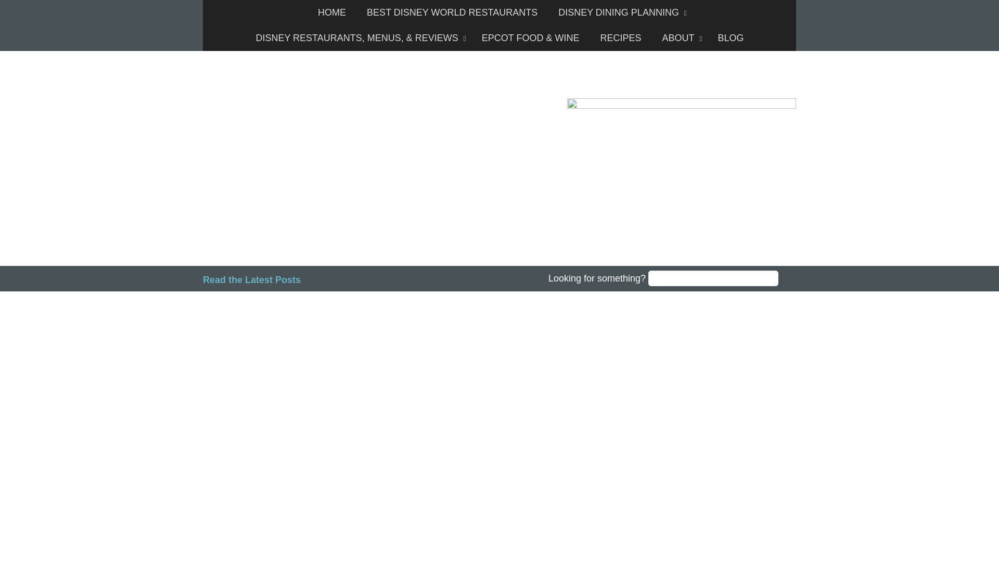  What do you see at coordinates (620, 12) in the screenshot?
I see `DISNEY DINING PLANNING` at bounding box center [620, 12].